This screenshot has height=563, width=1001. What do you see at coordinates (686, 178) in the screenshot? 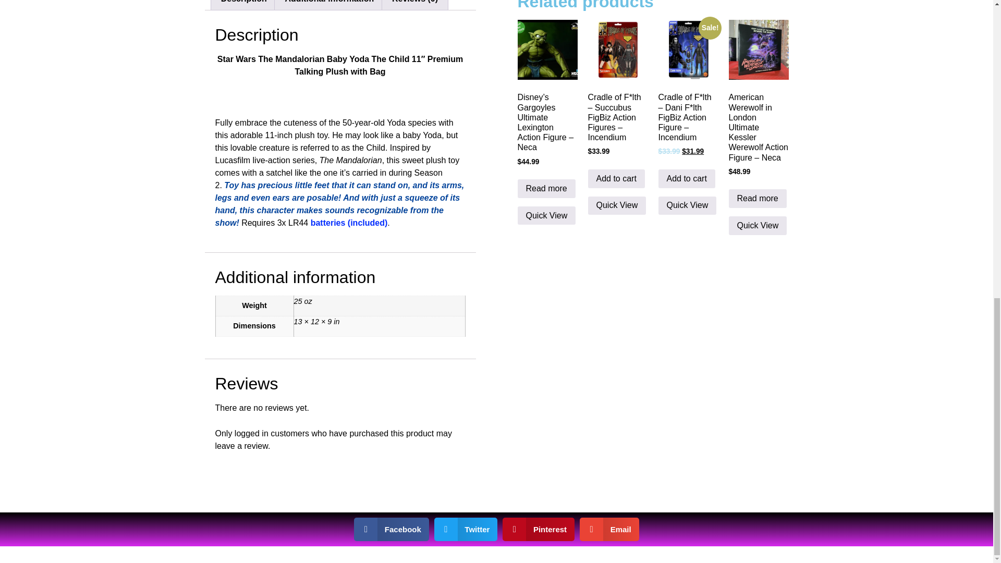
I see `Add to cart` at bounding box center [686, 178].